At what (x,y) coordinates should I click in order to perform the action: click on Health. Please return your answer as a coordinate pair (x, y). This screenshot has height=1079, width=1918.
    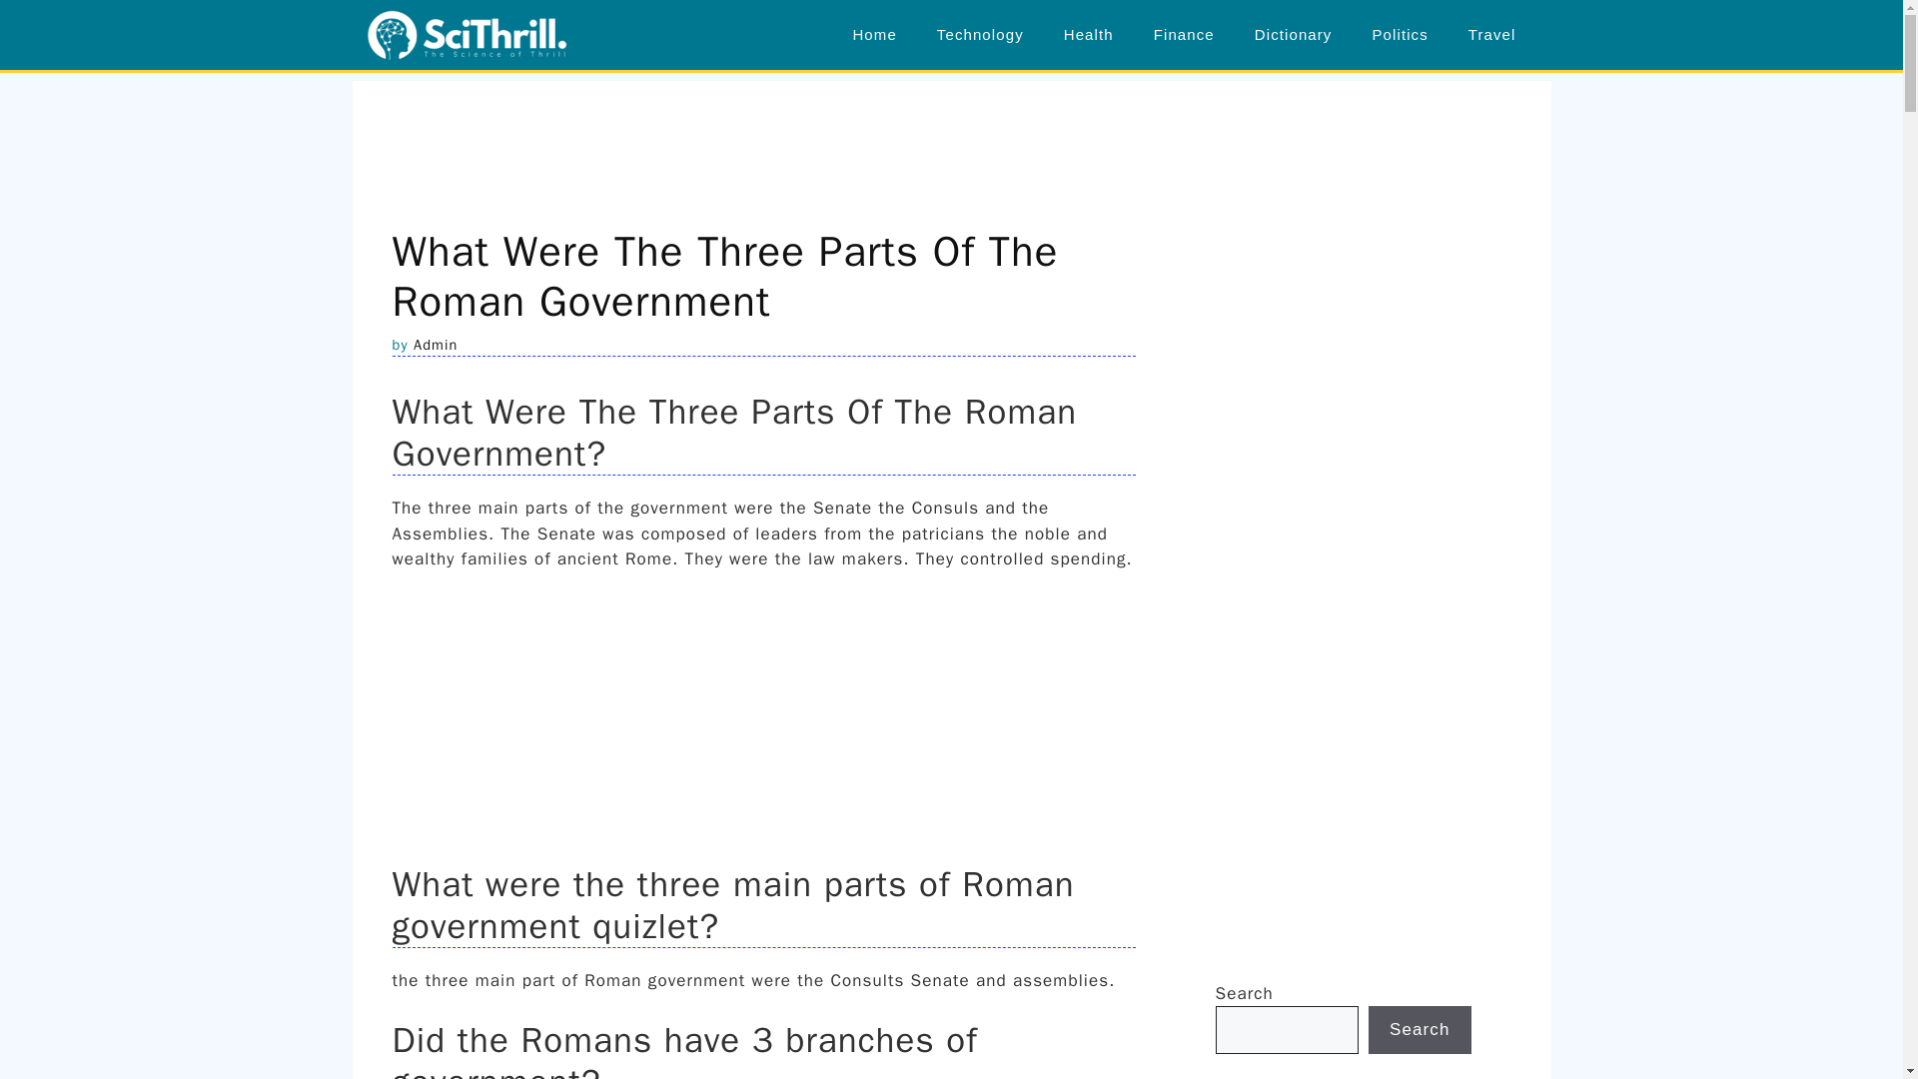
    Looking at the image, I should click on (1088, 34).